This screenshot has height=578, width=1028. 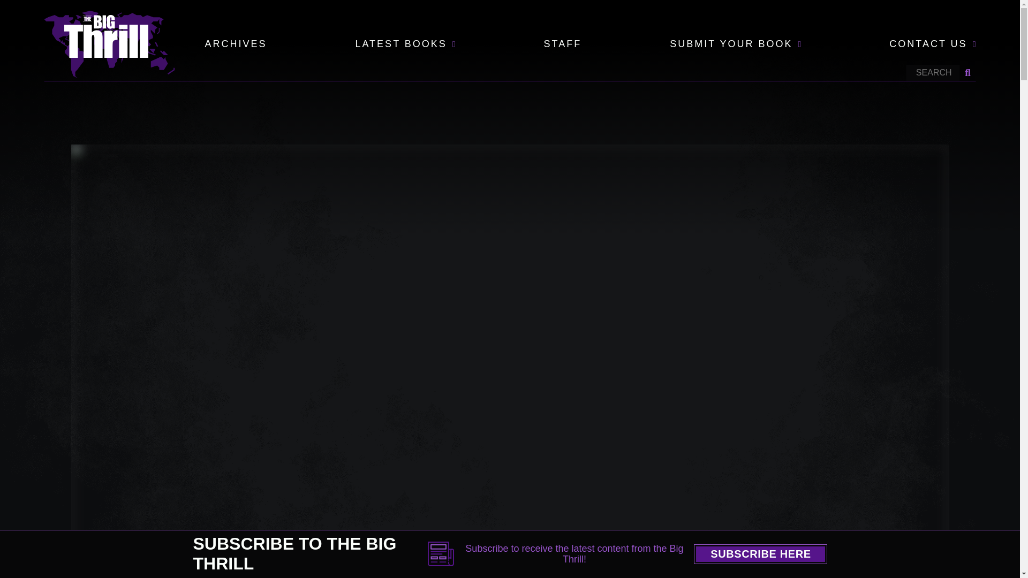 I want to click on SUBMIT YOUR BOOK, so click(x=731, y=44).